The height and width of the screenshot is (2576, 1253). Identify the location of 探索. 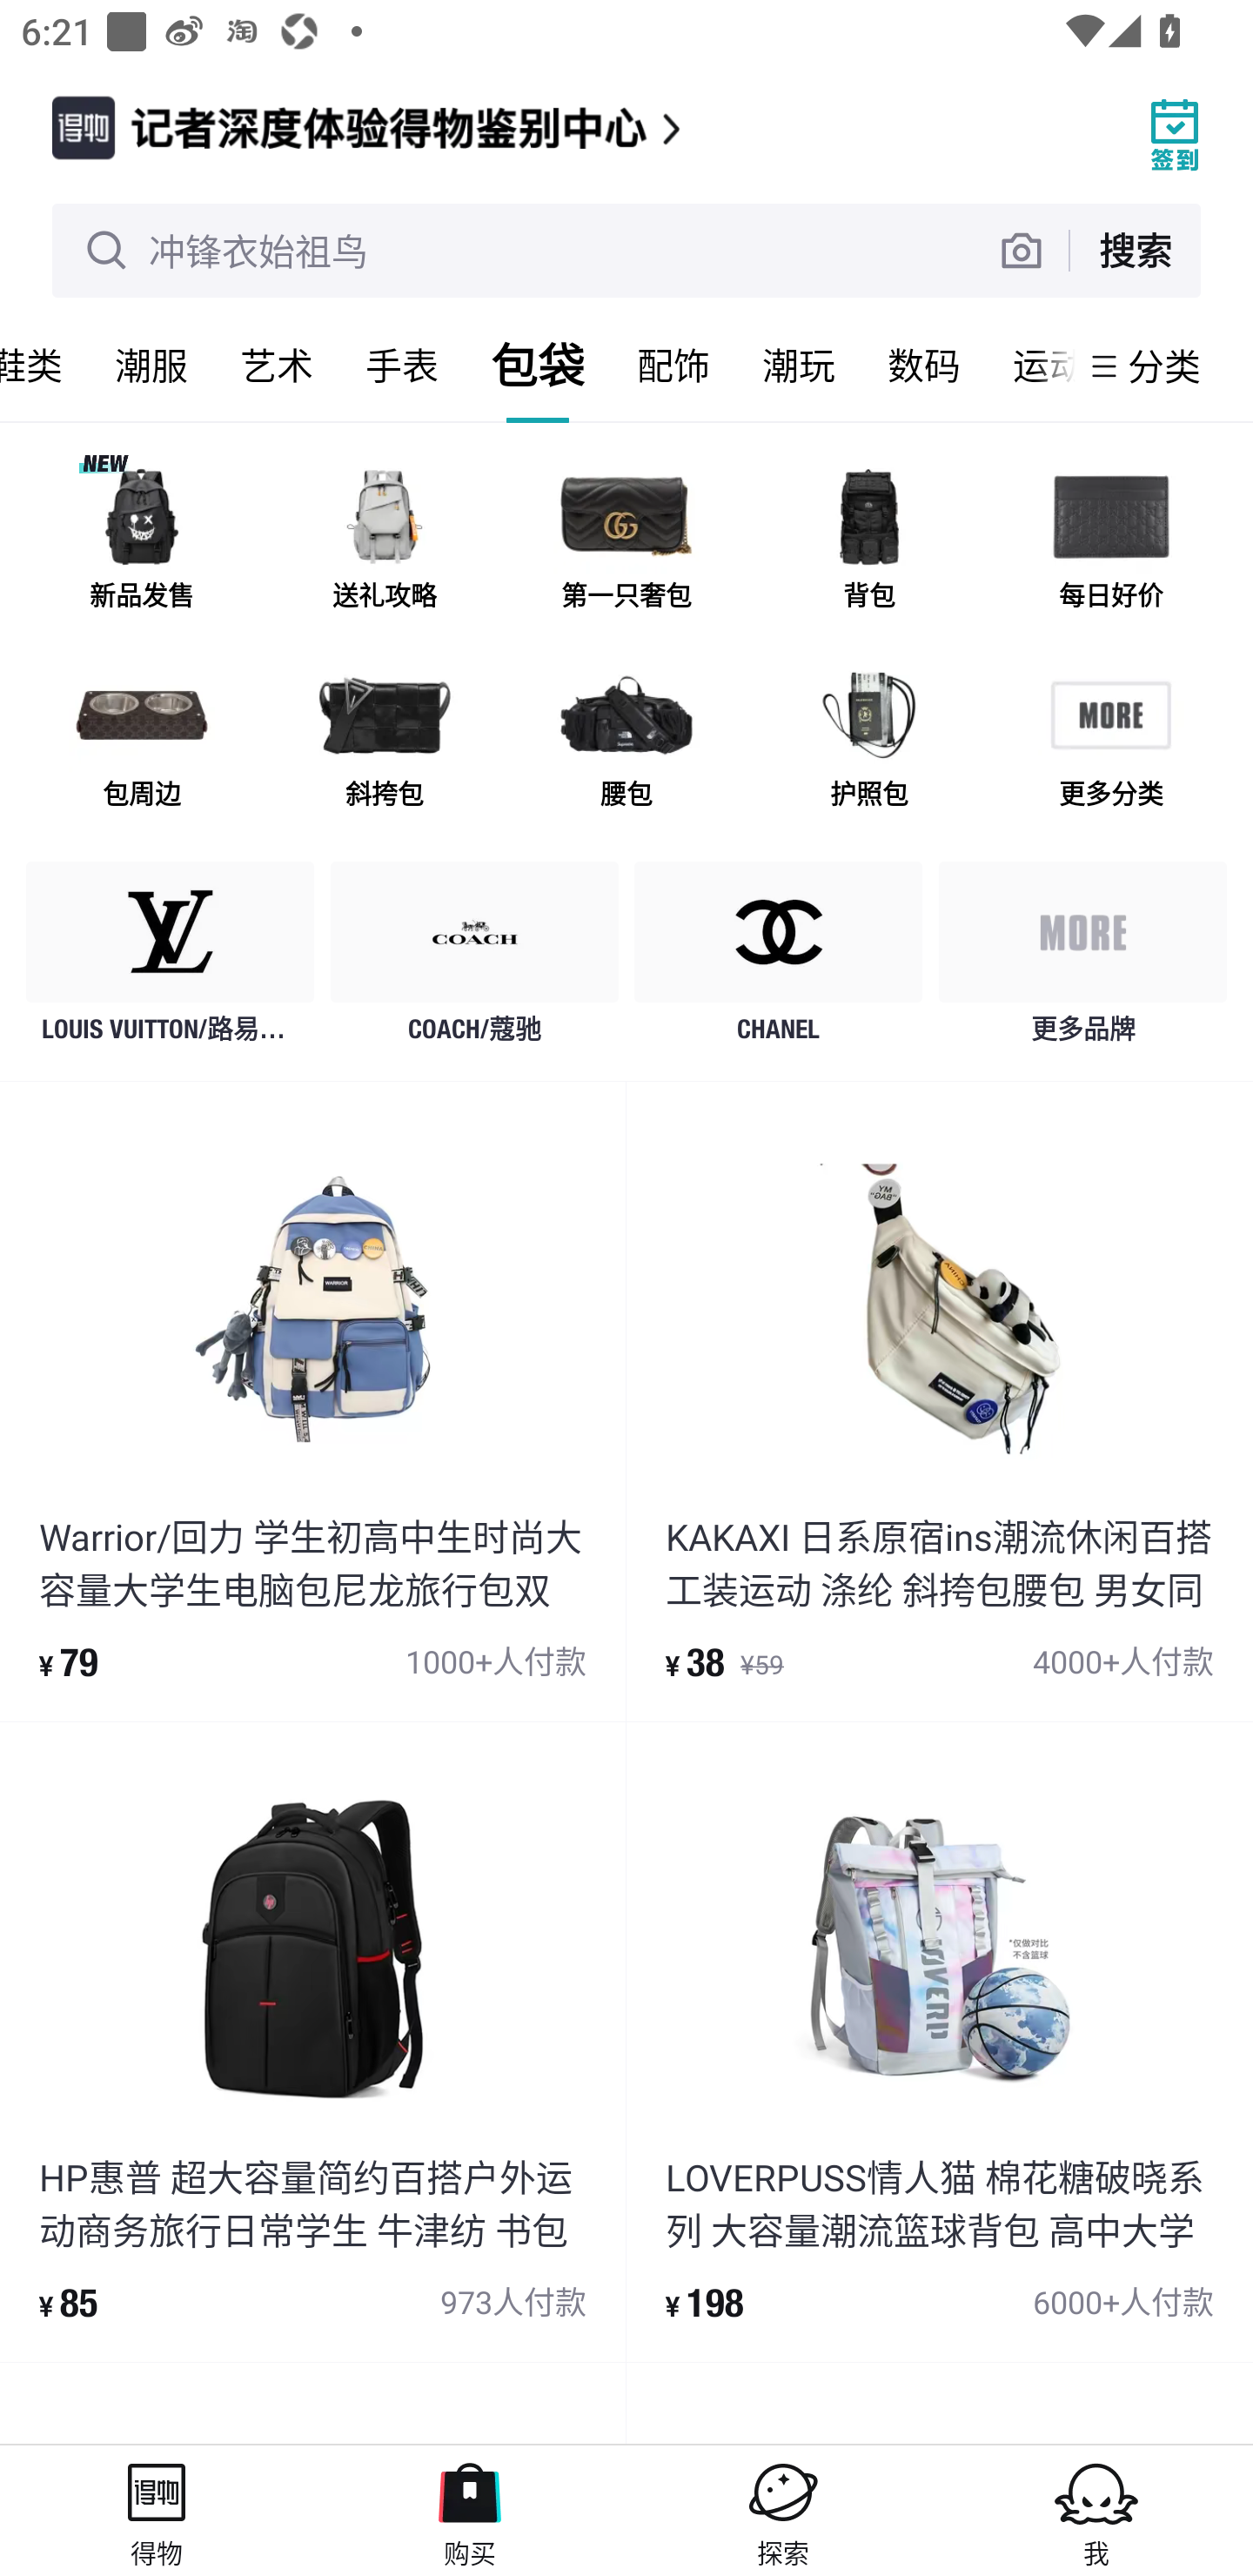
(783, 2510).